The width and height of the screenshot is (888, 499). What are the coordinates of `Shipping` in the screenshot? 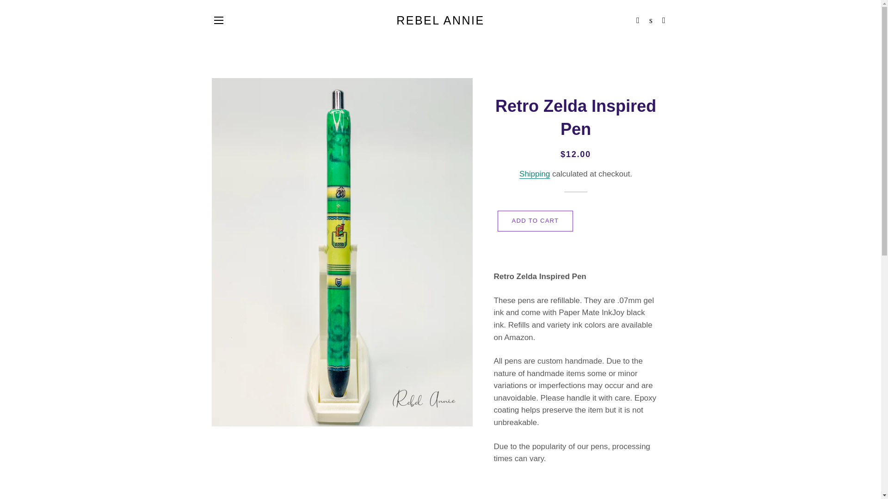 It's located at (577, 498).